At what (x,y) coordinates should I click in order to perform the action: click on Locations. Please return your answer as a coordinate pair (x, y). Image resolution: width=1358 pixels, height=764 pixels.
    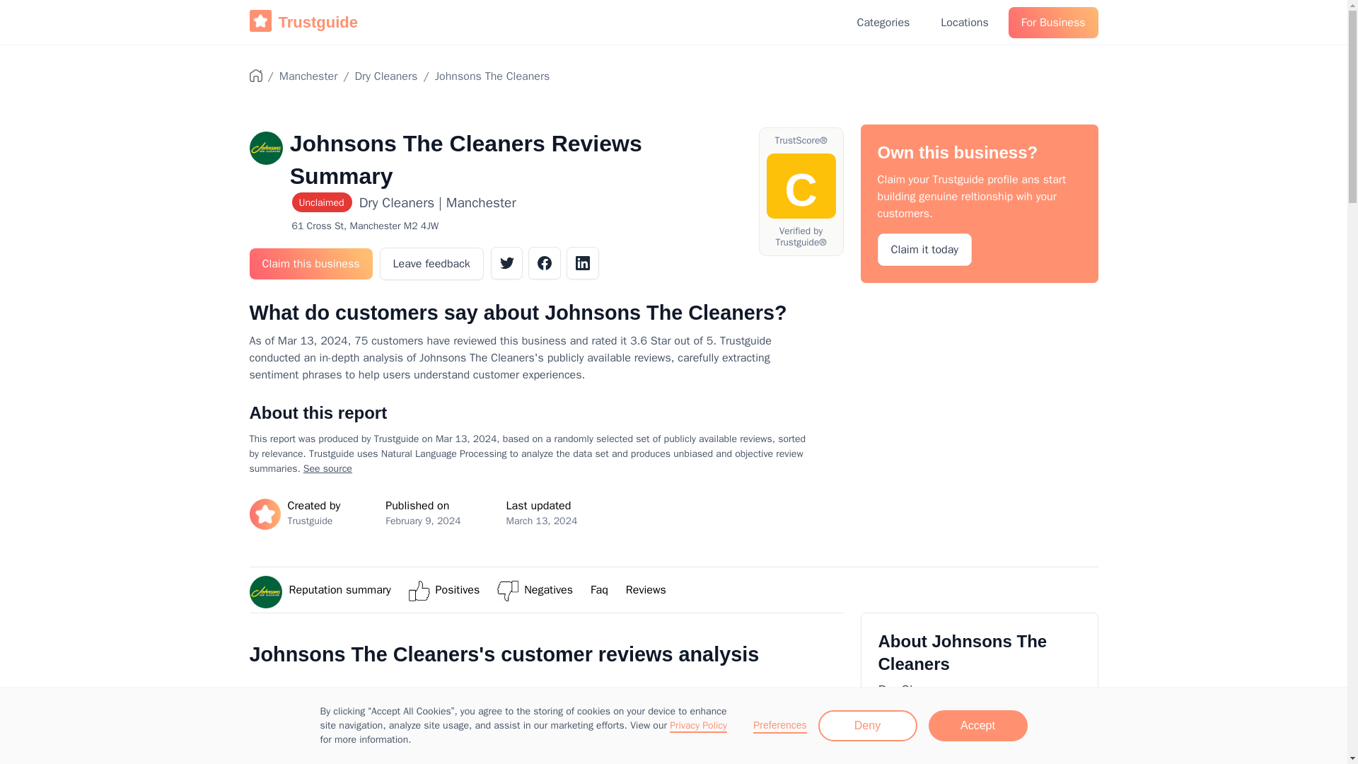
    Looking at the image, I should click on (964, 23).